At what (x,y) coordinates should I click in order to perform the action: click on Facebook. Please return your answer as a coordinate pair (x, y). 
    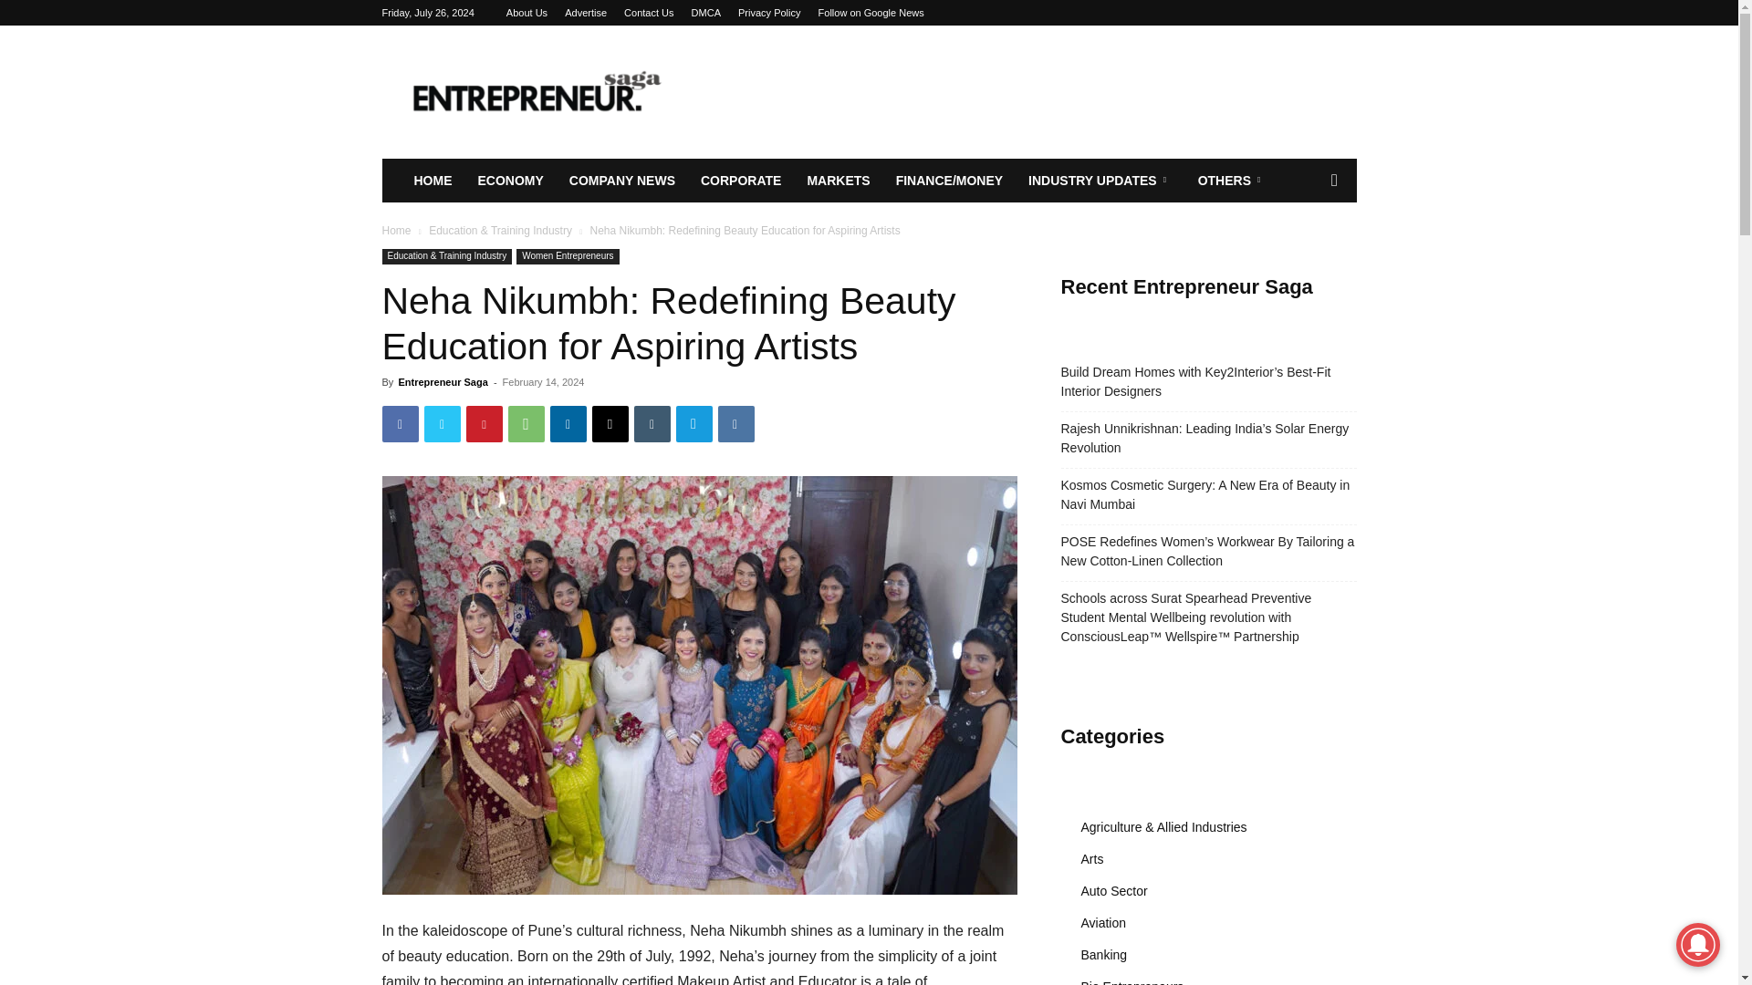
    Looking at the image, I should click on (400, 423).